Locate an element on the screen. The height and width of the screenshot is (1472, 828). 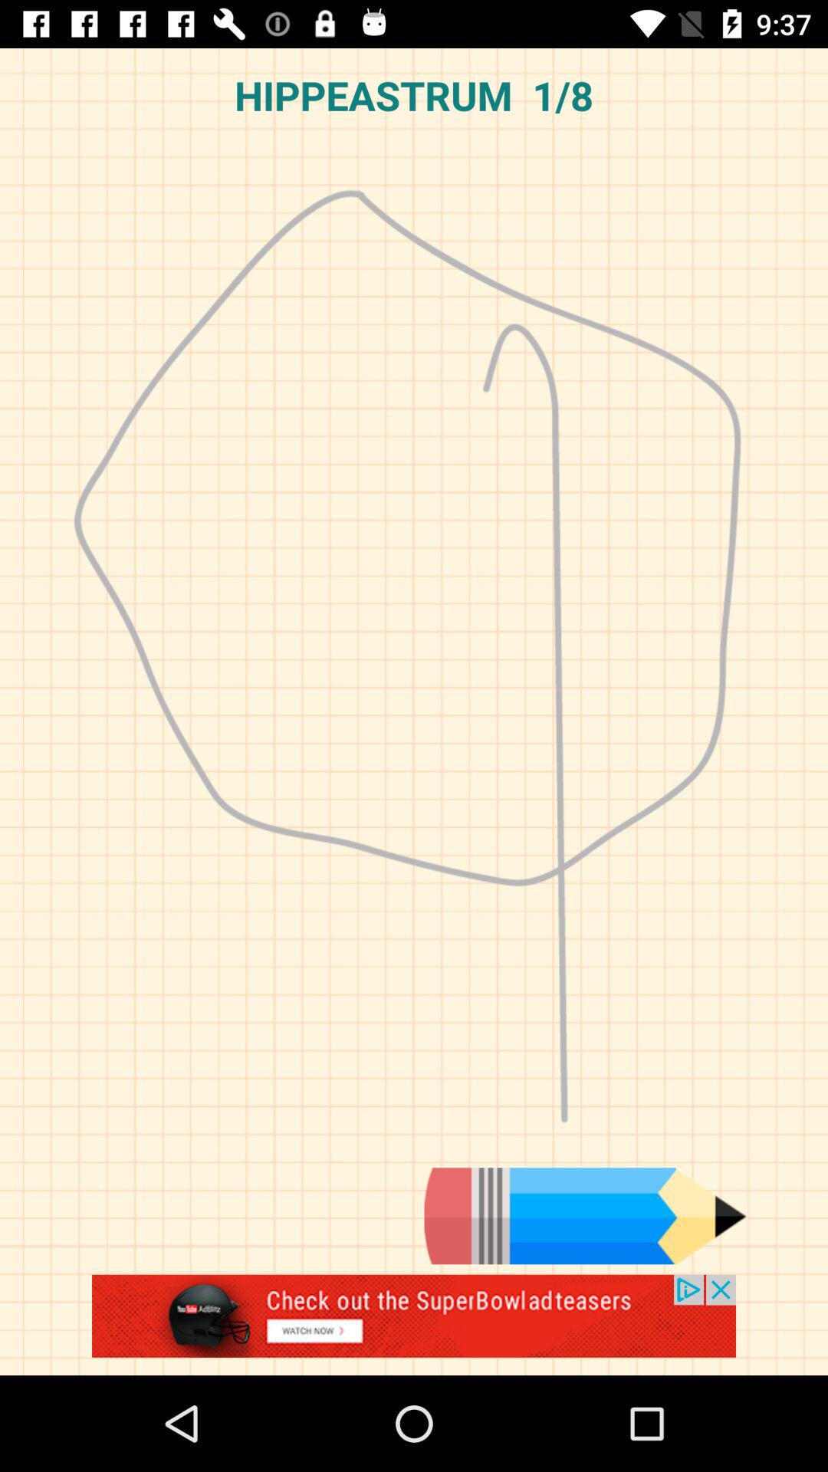
go to drawing is located at coordinates (414, 1325).